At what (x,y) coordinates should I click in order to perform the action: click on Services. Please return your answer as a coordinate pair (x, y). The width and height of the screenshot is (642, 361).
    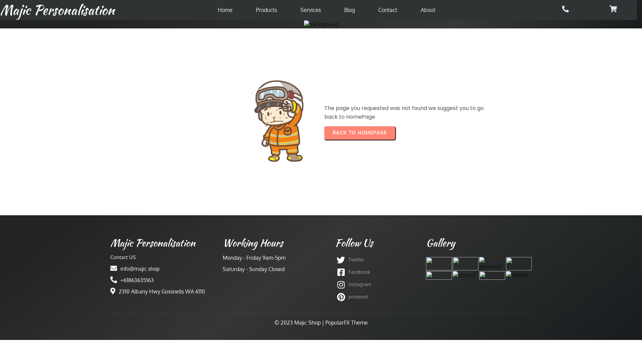
    Looking at the image, I should click on (310, 10).